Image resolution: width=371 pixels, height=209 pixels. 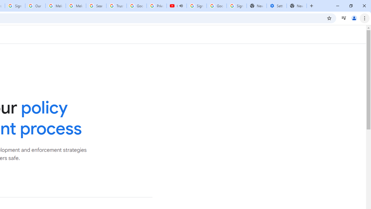 What do you see at coordinates (197, 6) in the screenshot?
I see `Sign in - Google Accounts` at bounding box center [197, 6].